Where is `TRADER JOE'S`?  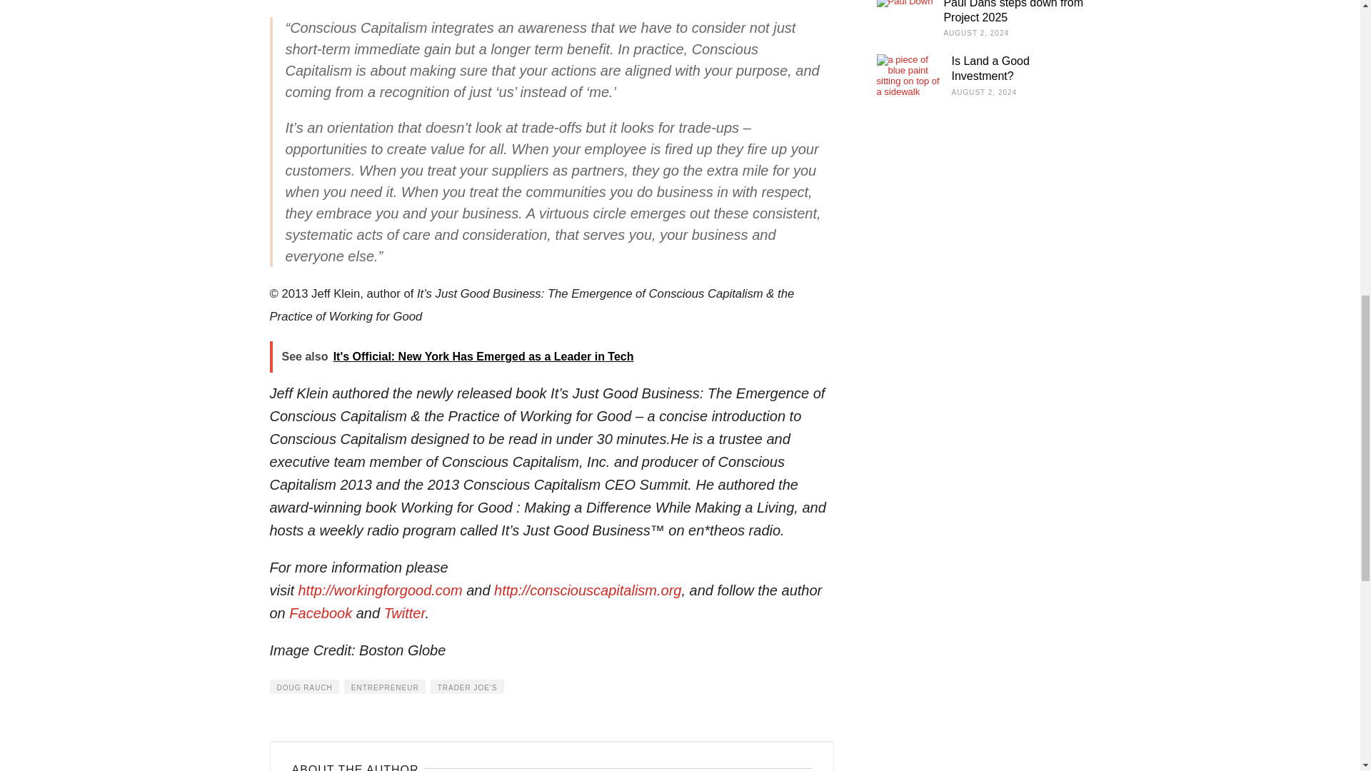
TRADER JOE'S is located at coordinates (467, 687).